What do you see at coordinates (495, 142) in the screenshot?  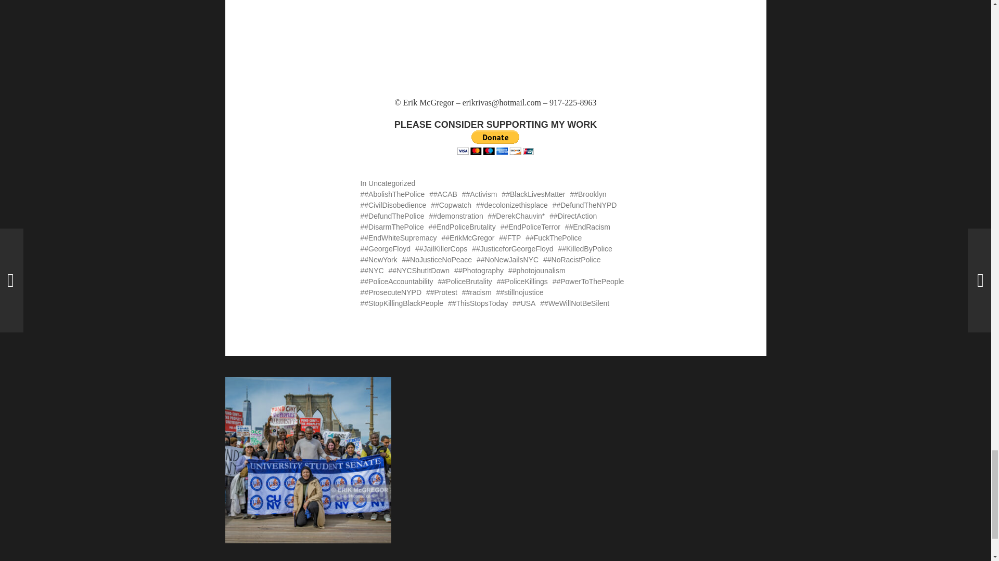 I see `PayPal - The safer, easier way to pay online!` at bounding box center [495, 142].